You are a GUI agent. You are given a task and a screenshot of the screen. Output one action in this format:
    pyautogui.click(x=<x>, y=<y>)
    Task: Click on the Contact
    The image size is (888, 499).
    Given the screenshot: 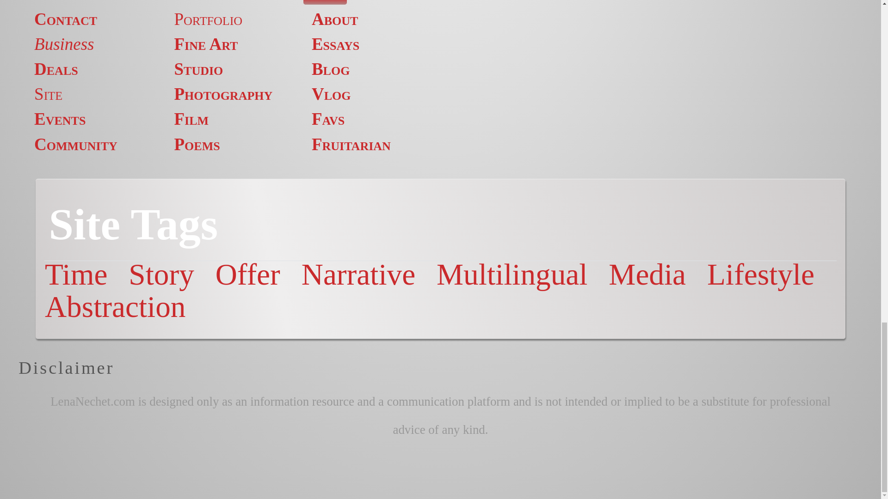 What is the action you would take?
    pyautogui.click(x=66, y=18)
    